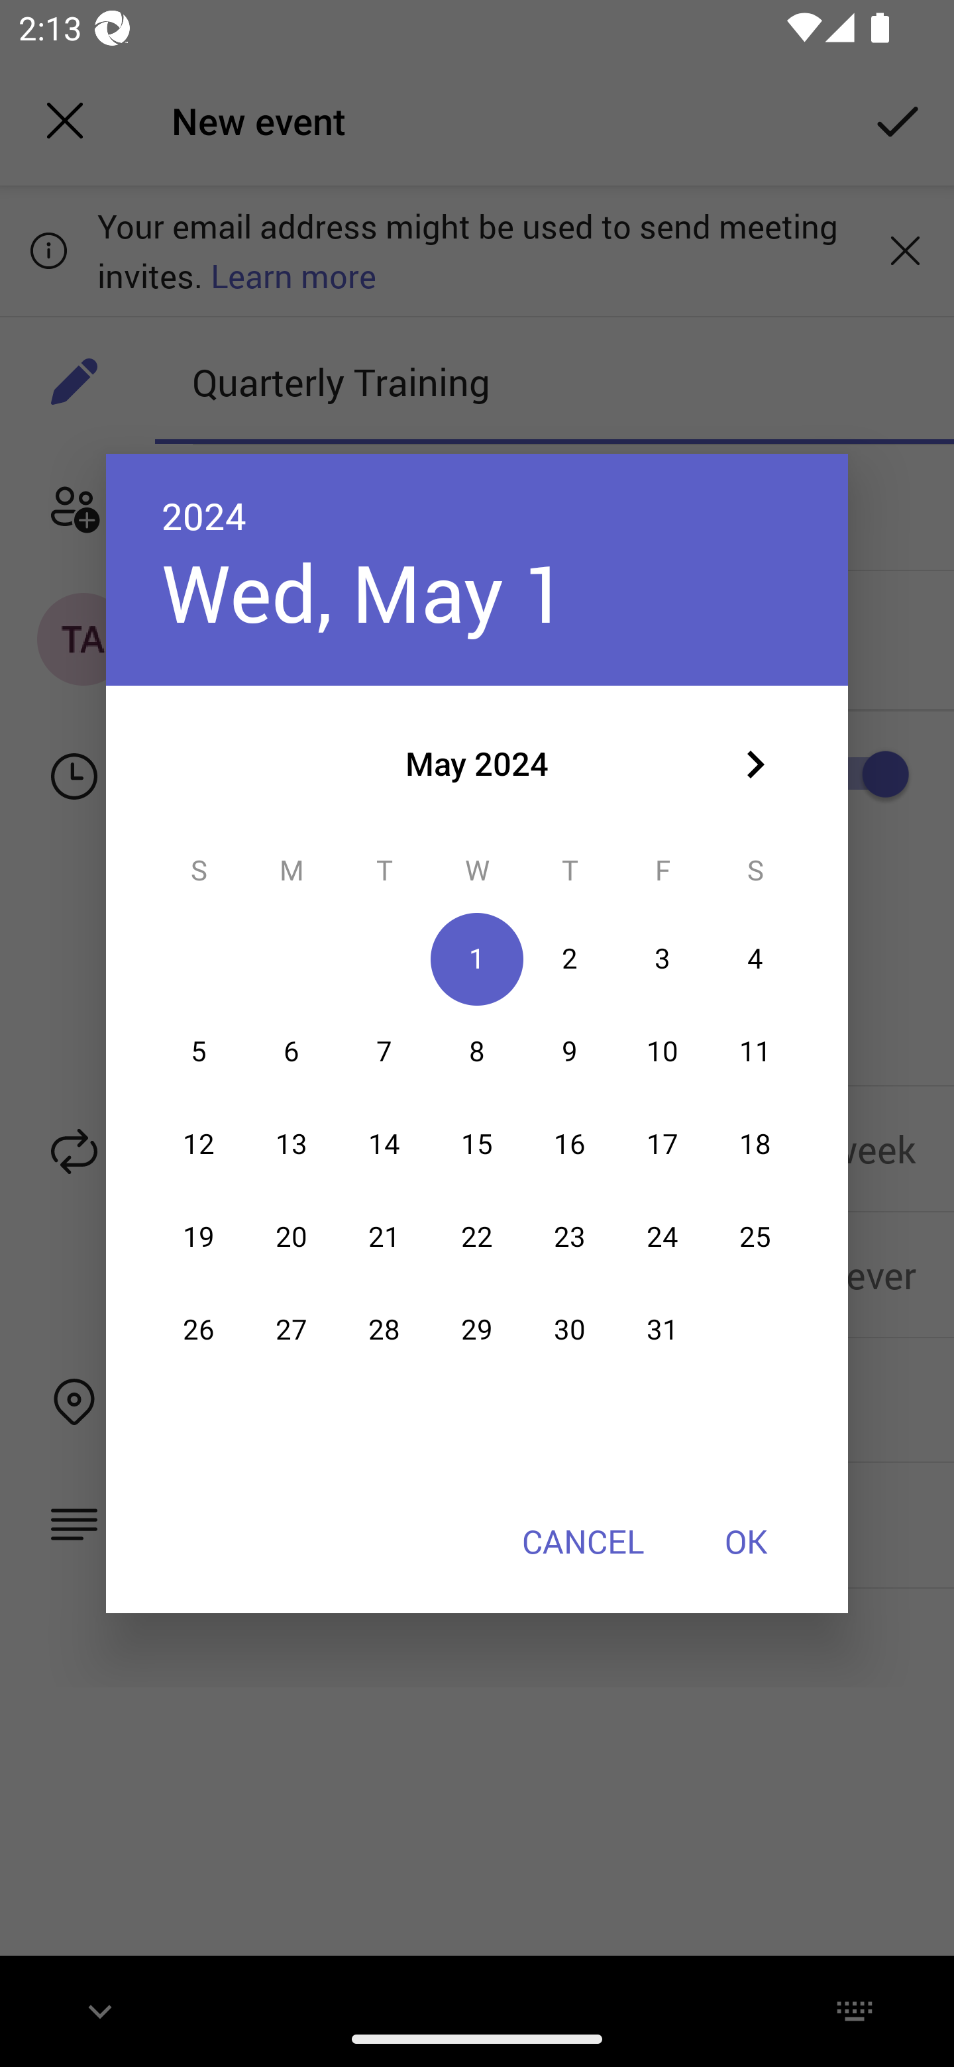 Image resolution: width=954 pixels, height=2067 pixels. Describe the element at coordinates (477, 1143) in the screenshot. I see `15 15 May 2024` at that location.